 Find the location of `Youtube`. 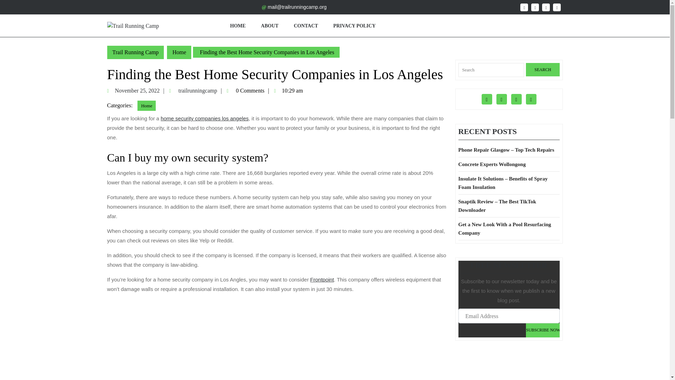

Youtube is located at coordinates (238, 26).